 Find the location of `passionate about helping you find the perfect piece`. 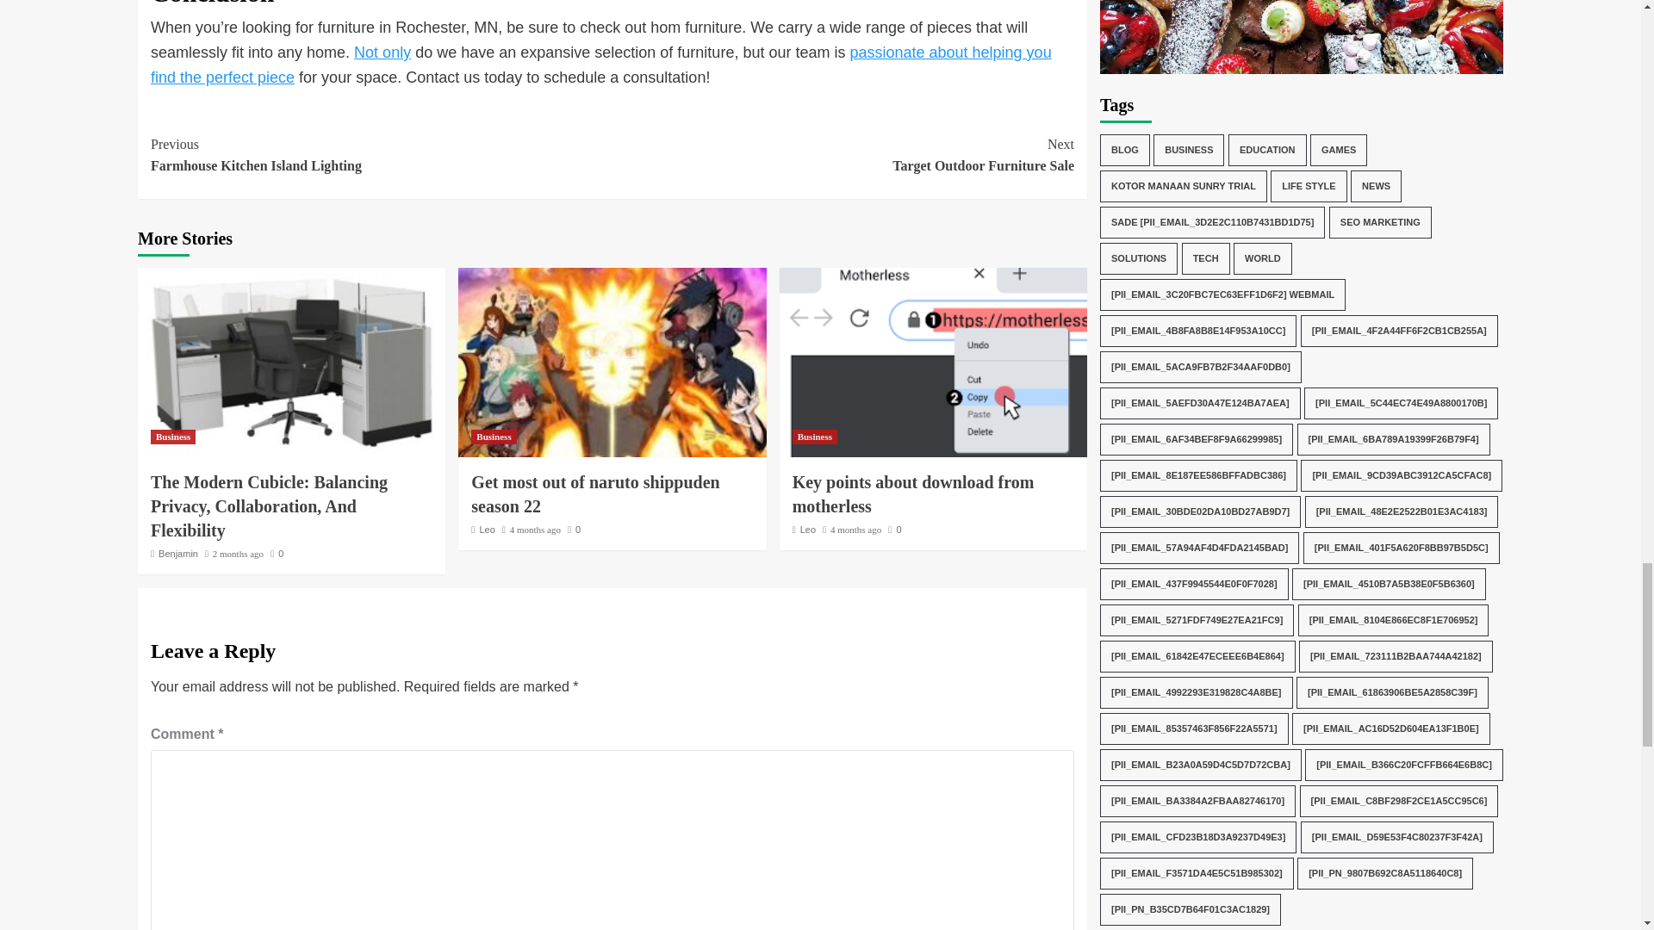

passionate about helping you find the perfect piece is located at coordinates (601, 65).